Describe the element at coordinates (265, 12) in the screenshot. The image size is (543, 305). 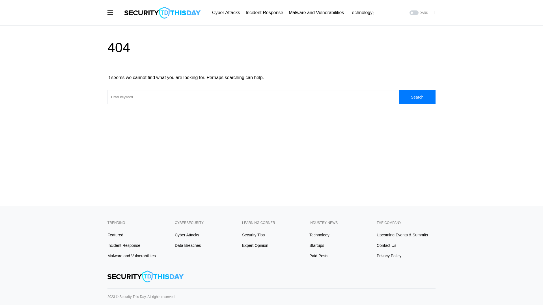
I see `Incident Response` at that location.